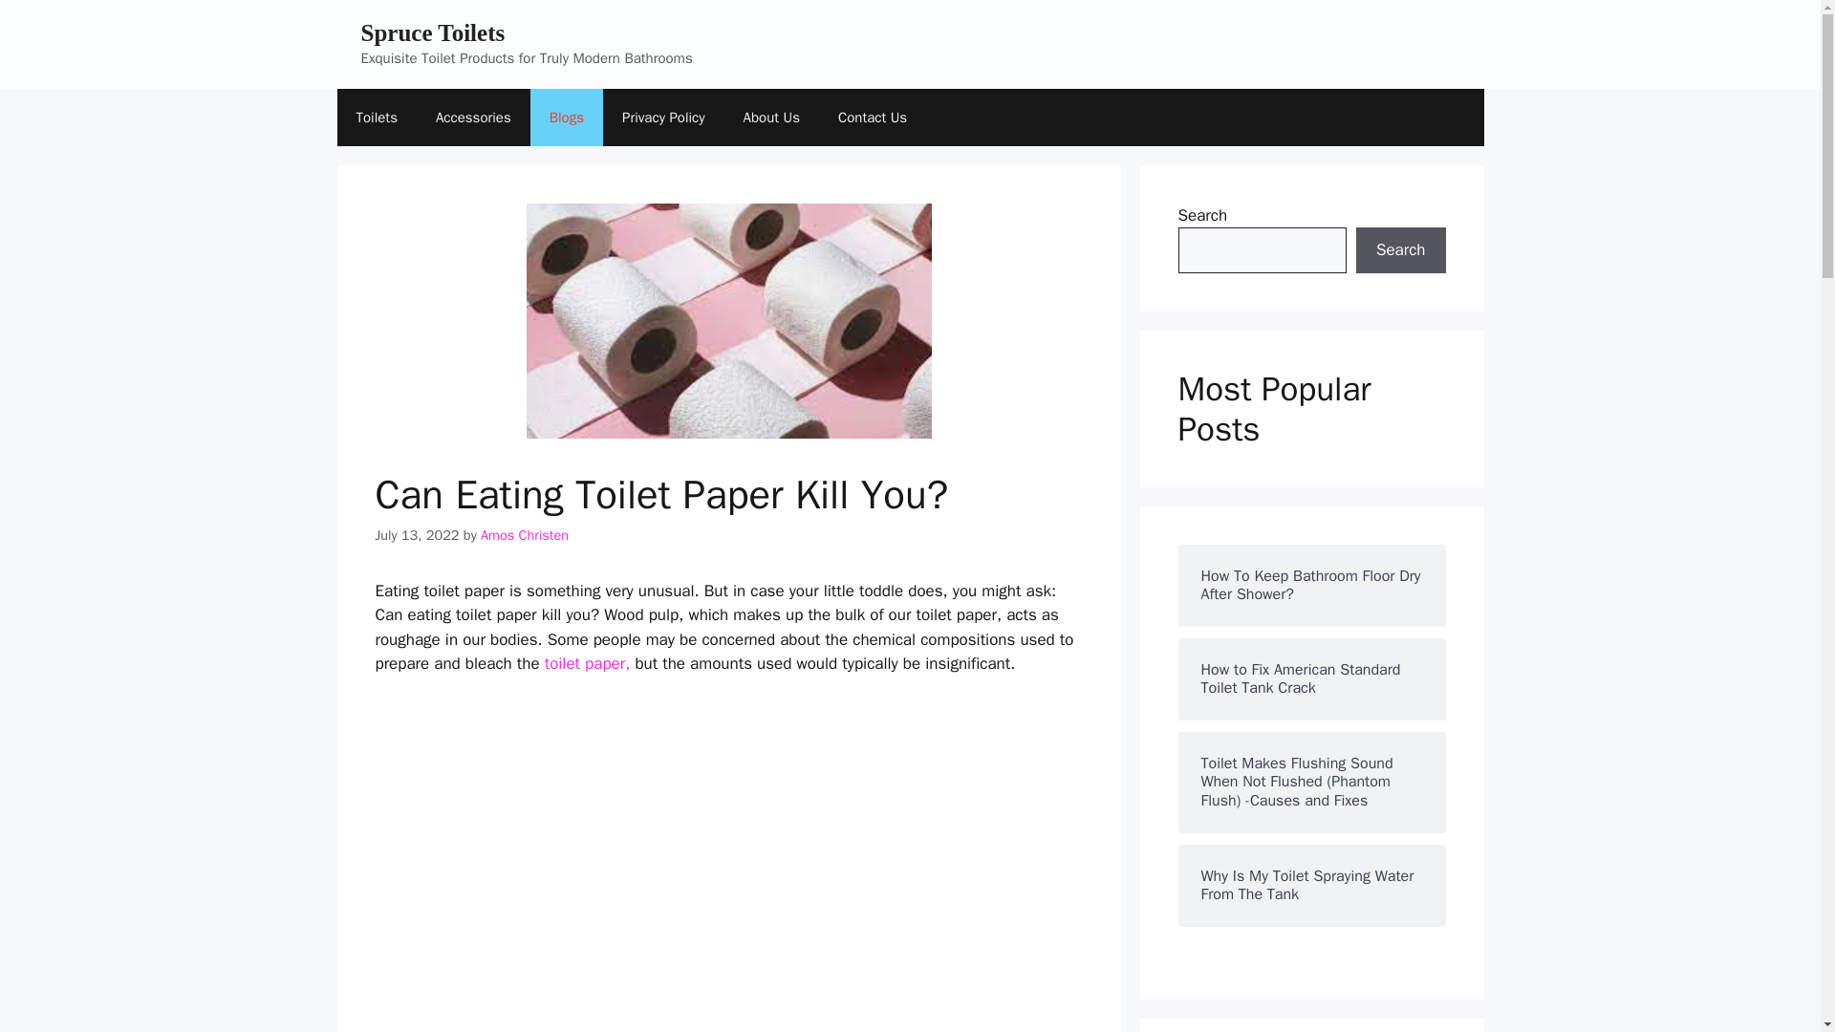  What do you see at coordinates (566, 117) in the screenshot?
I see `Blogs` at bounding box center [566, 117].